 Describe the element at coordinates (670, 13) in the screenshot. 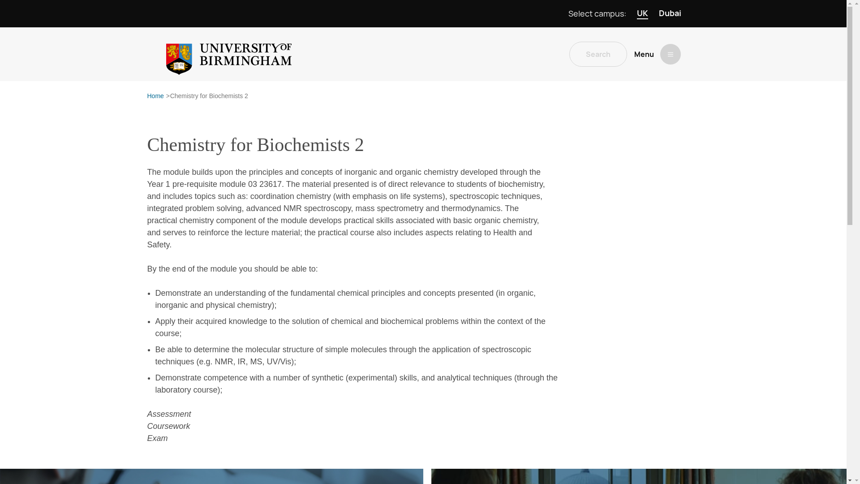

I see `Dubai` at that location.